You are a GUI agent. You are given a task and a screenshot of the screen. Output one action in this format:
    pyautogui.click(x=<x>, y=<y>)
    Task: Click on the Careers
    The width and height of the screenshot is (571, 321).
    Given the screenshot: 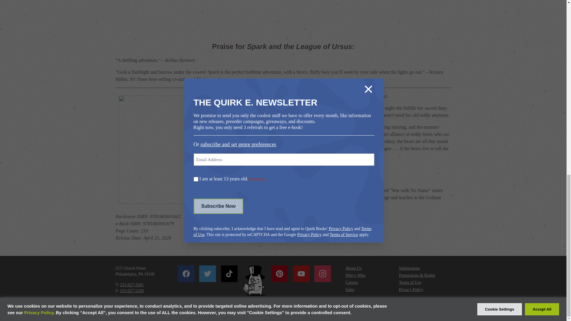 What is the action you would take?
    pyautogui.click(x=352, y=282)
    